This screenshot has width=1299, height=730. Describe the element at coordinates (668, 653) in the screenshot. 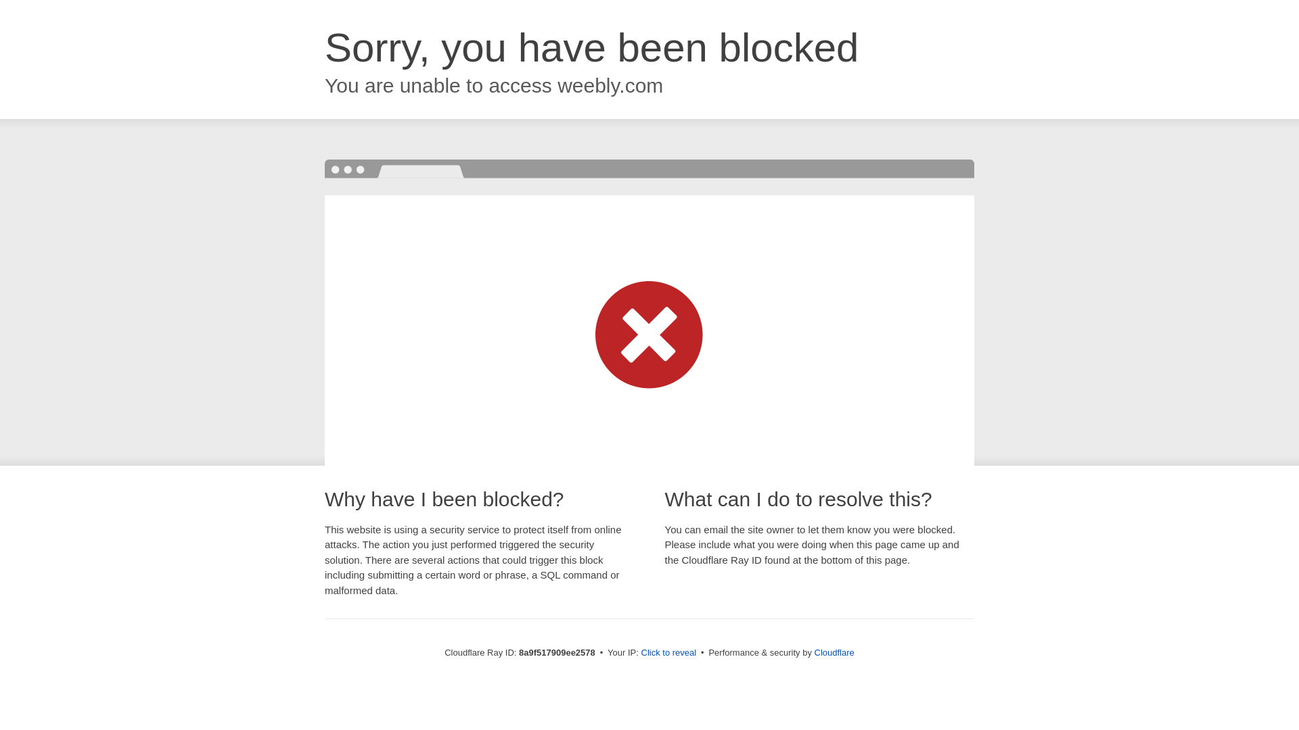

I see `Click to reveal` at that location.